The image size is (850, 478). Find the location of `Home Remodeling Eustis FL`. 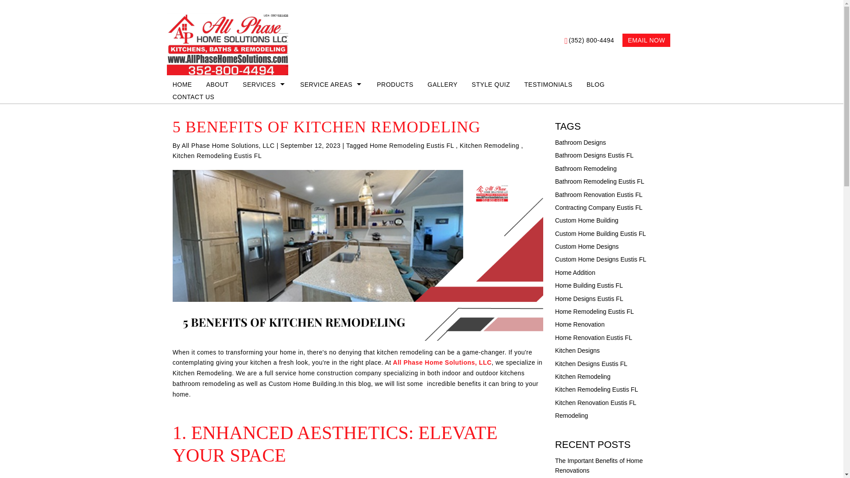

Home Remodeling Eustis FL is located at coordinates (412, 145).